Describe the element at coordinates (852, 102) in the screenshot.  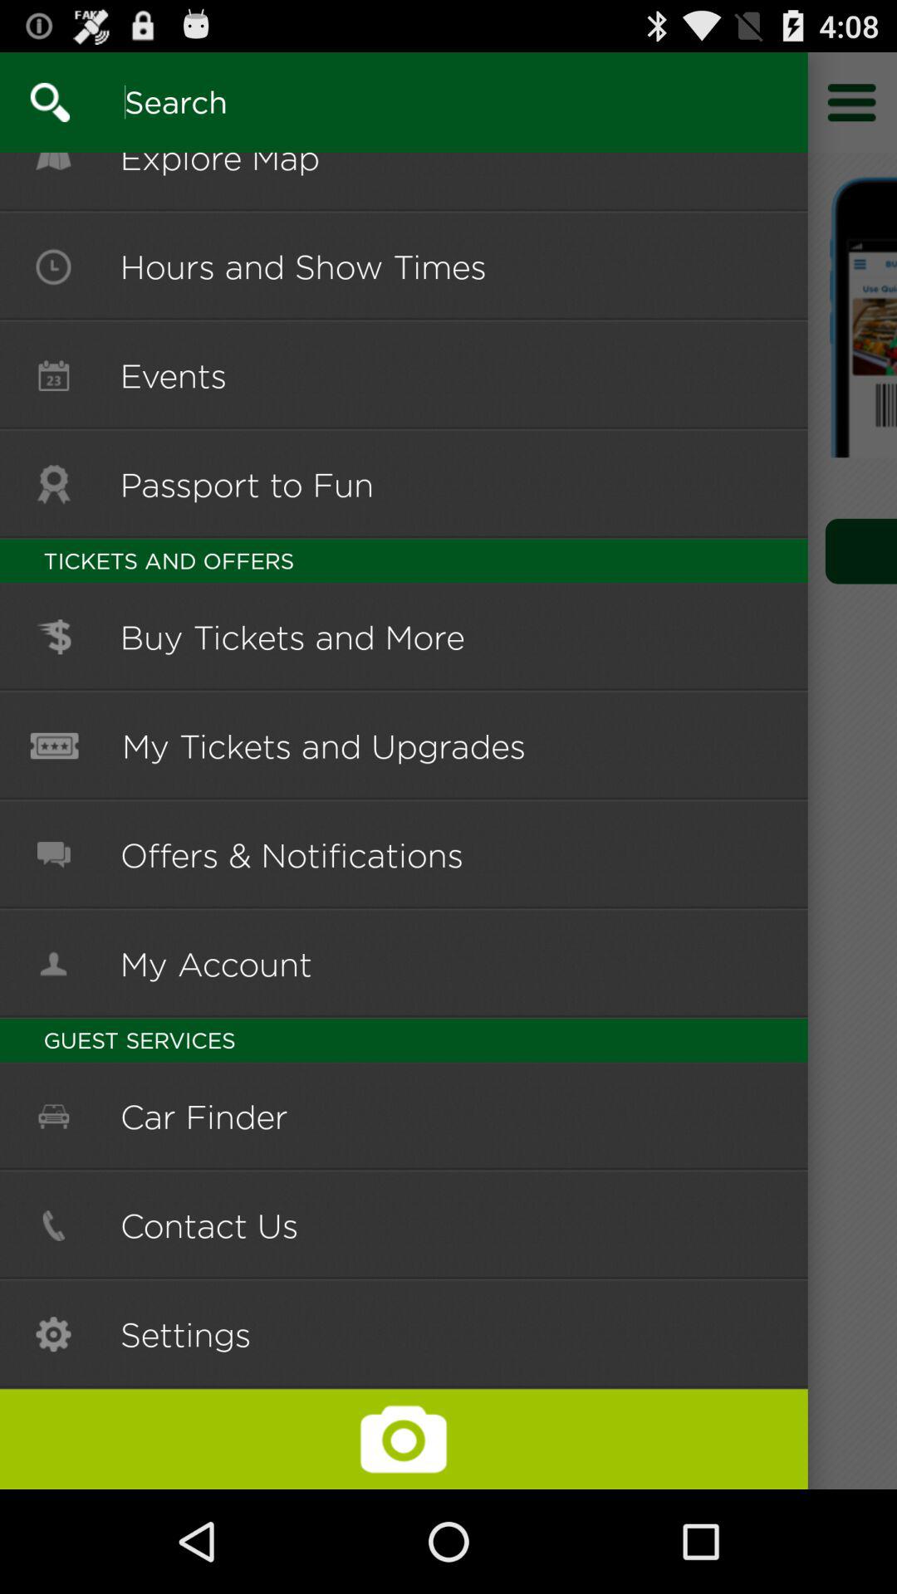
I see `explore to menu` at that location.